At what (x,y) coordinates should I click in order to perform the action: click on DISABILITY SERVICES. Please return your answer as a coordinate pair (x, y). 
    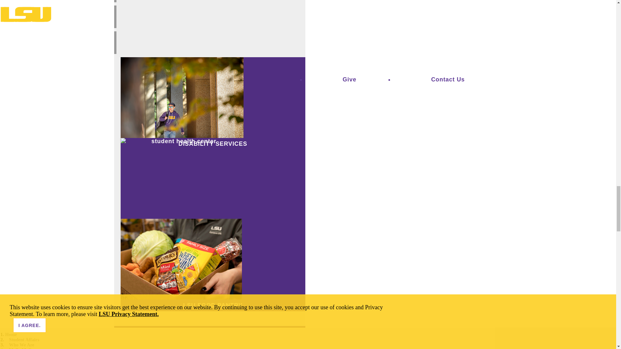
    Looking at the image, I should click on (213, 143).